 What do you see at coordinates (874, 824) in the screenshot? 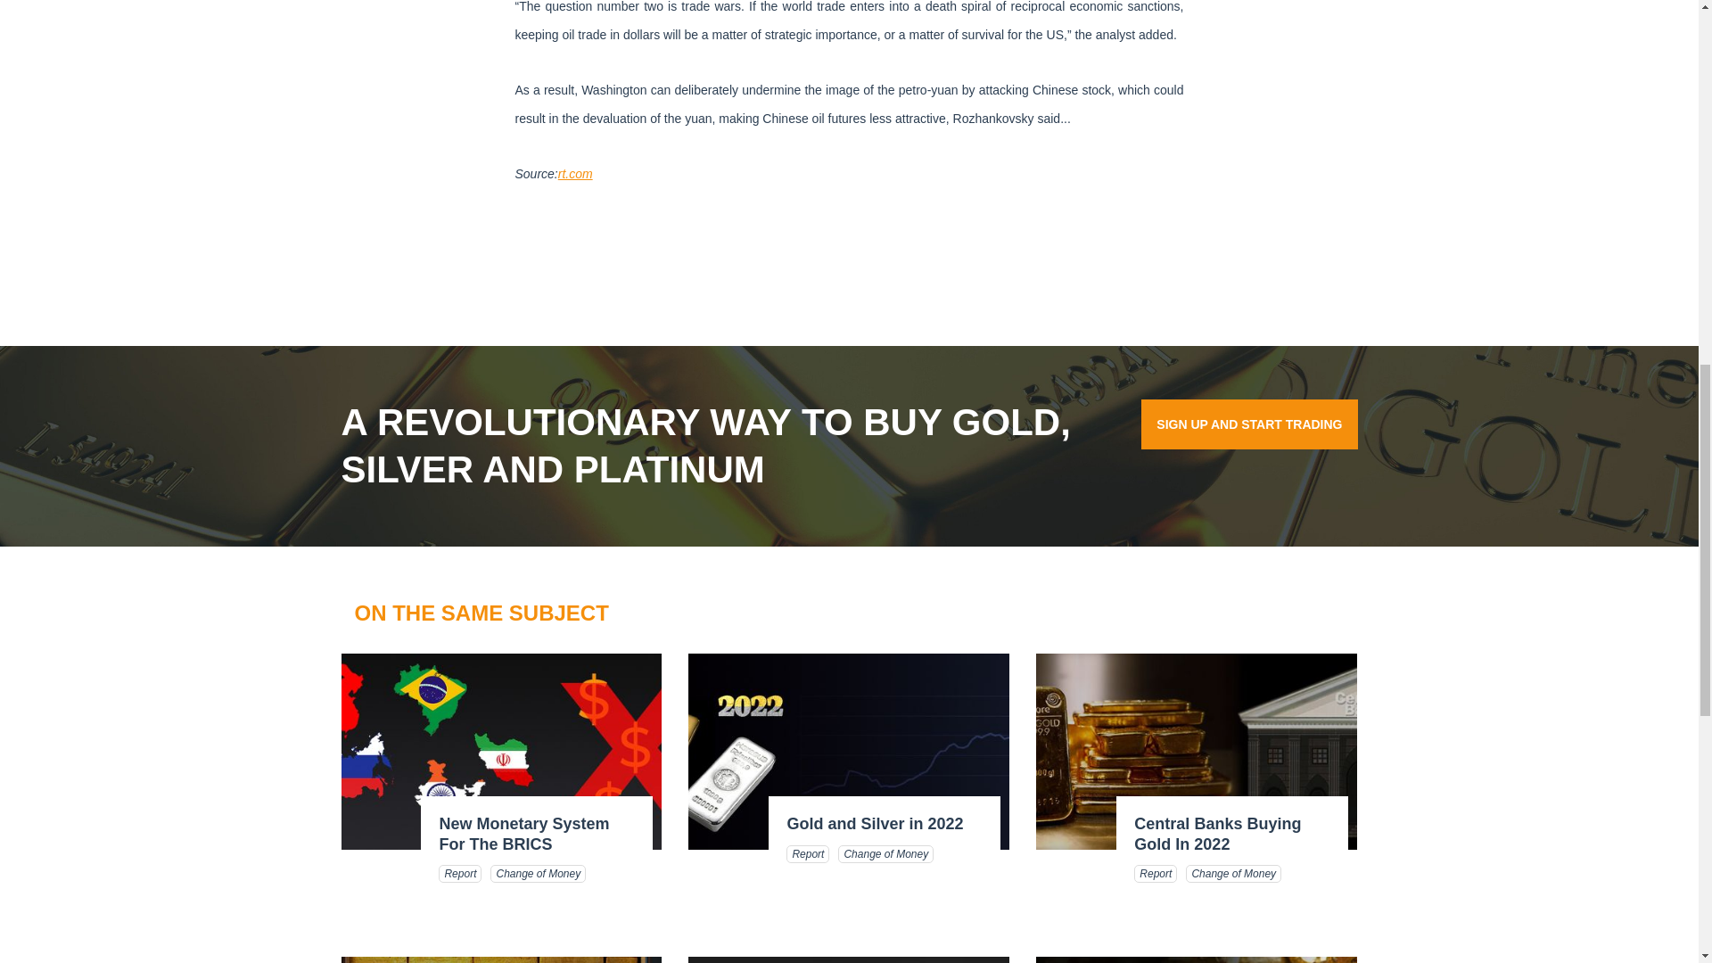
I see `Gold and Silver in 2022` at bounding box center [874, 824].